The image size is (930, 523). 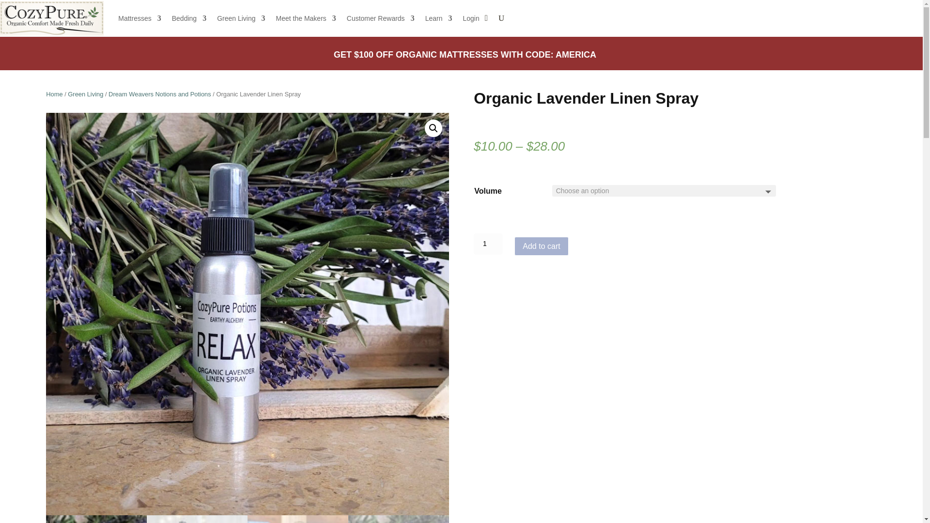 What do you see at coordinates (306, 18) in the screenshot?
I see `Meet the Makers` at bounding box center [306, 18].